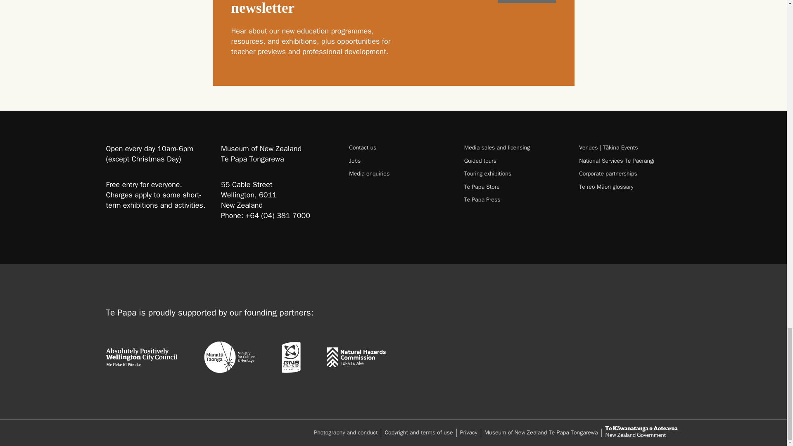  Describe the element at coordinates (399, 161) in the screenshot. I see `Jobs` at that location.